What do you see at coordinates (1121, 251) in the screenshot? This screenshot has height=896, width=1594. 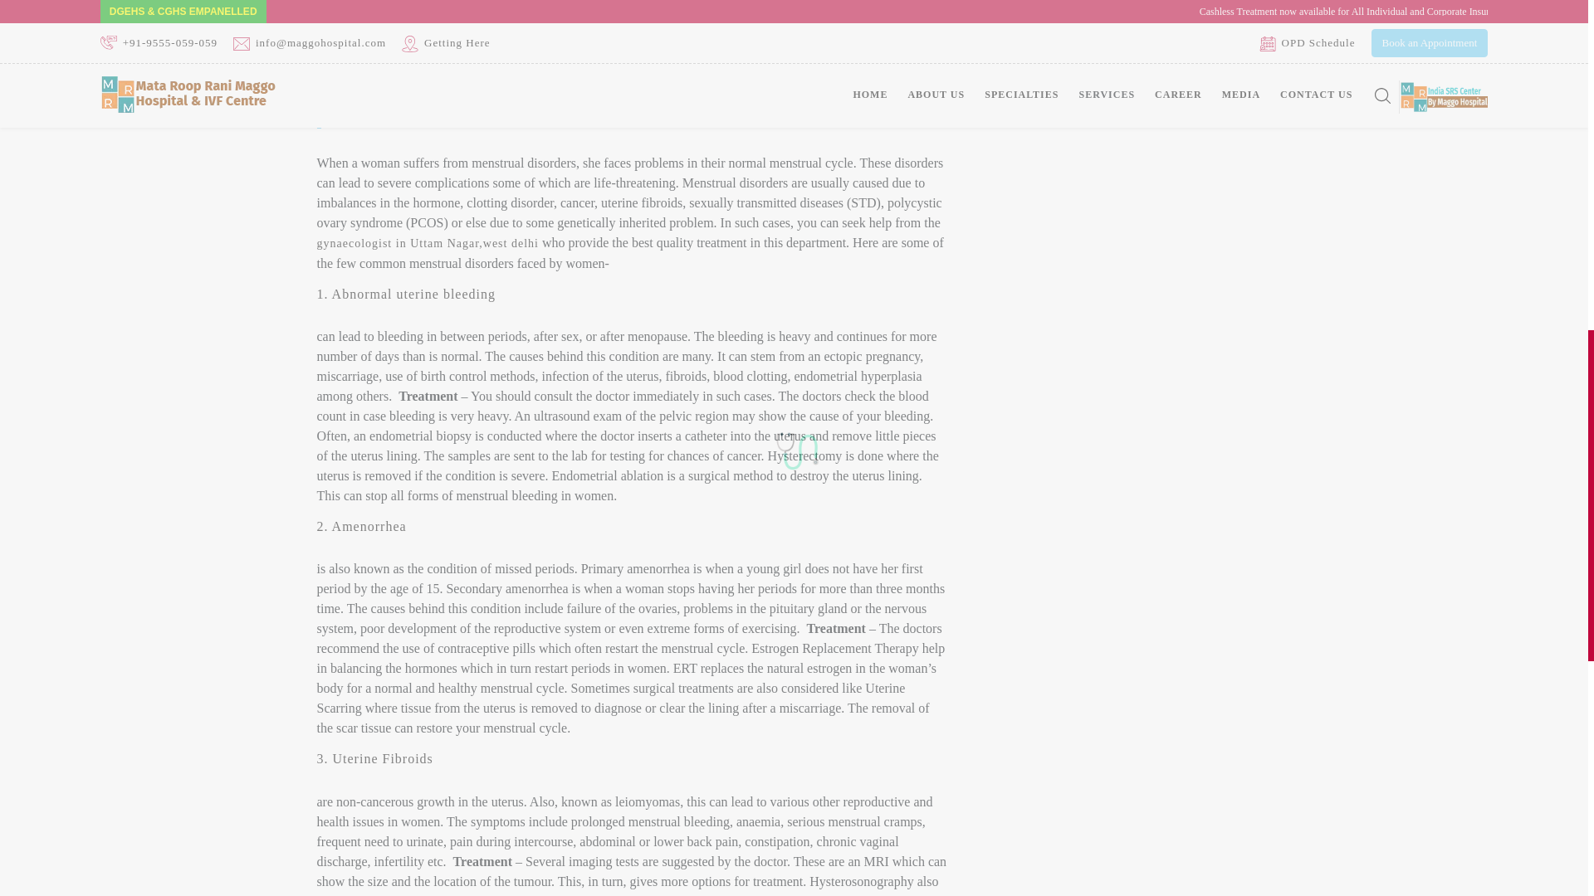 I see `Best IVF Hospital in Uttam Nagar` at bounding box center [1121, 251].